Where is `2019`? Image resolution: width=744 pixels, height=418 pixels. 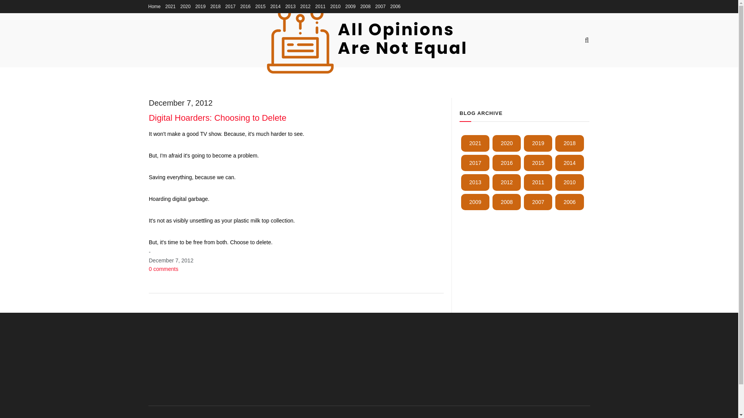 2019 is located at coordinates (538, 143).